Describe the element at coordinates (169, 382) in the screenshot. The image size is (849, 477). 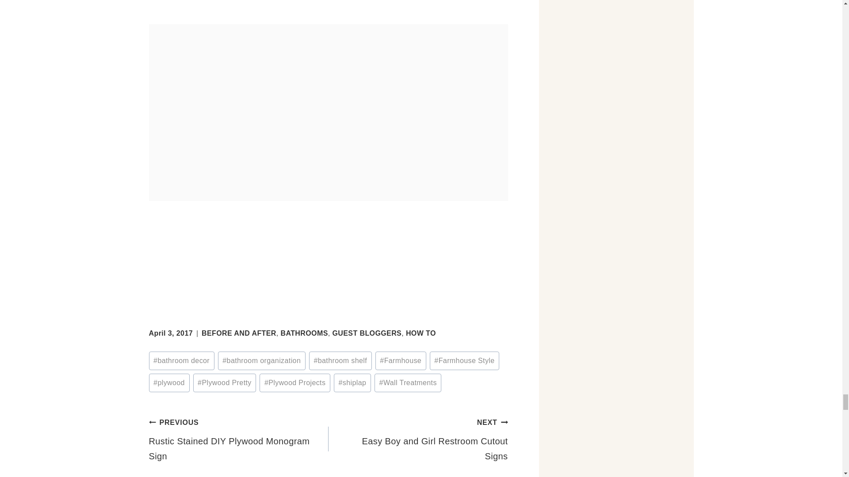
I see `plywood` at that location.